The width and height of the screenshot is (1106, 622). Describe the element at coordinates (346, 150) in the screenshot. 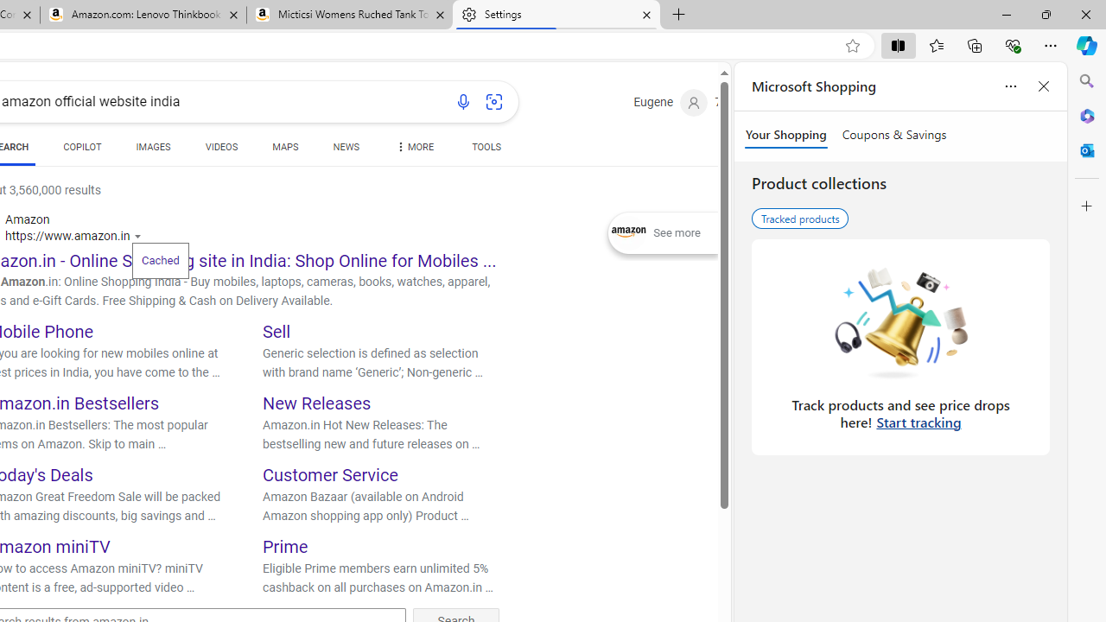

I see `NEWS` at that location.